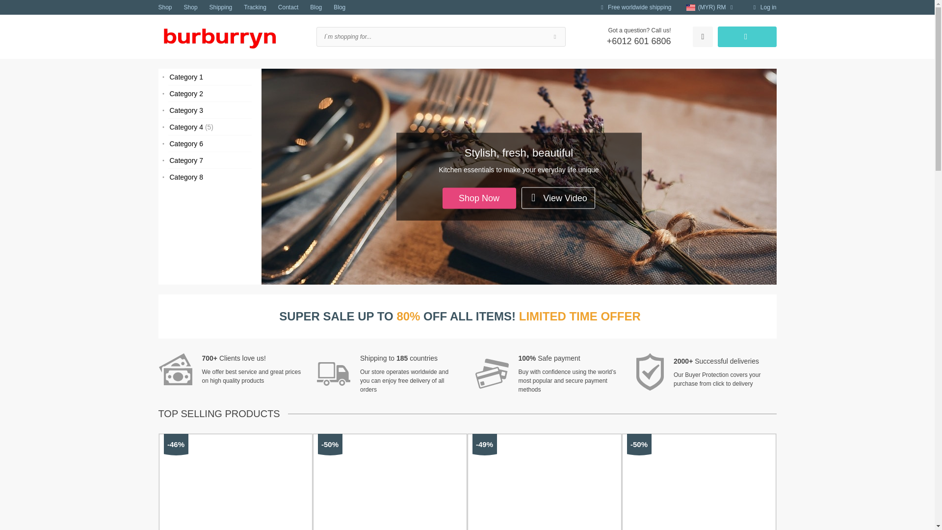 This screenshot has height=530, width=942. I want to click on Category 3, so click(209, 110).